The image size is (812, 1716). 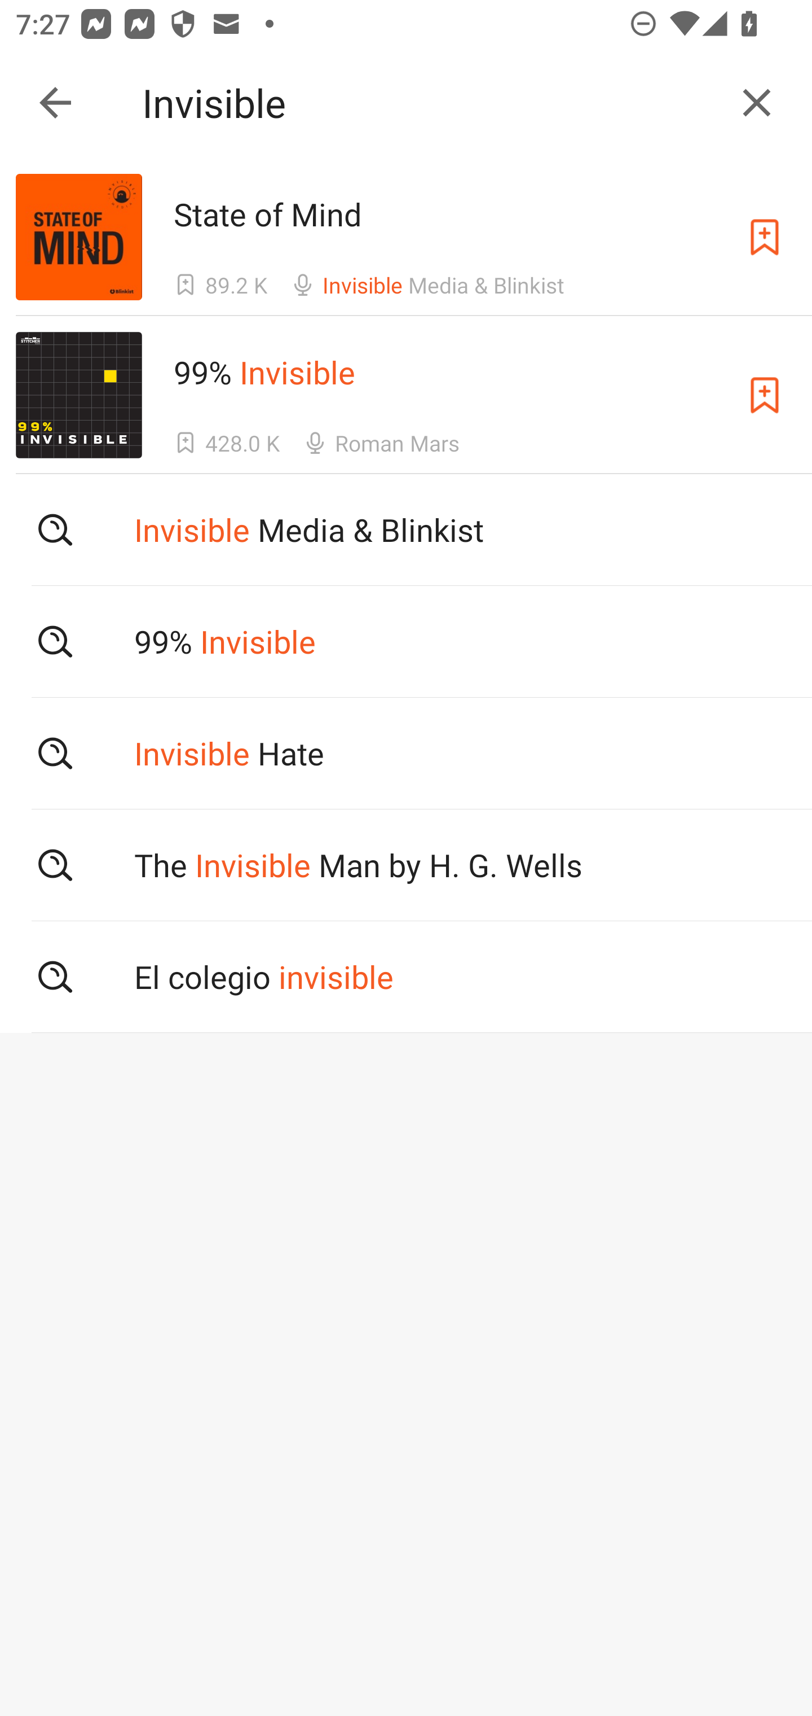 What do you see at coordinates (406, 753) in the screenshot?
I see ` Invisible Hate` at bounding box center [406, 753].